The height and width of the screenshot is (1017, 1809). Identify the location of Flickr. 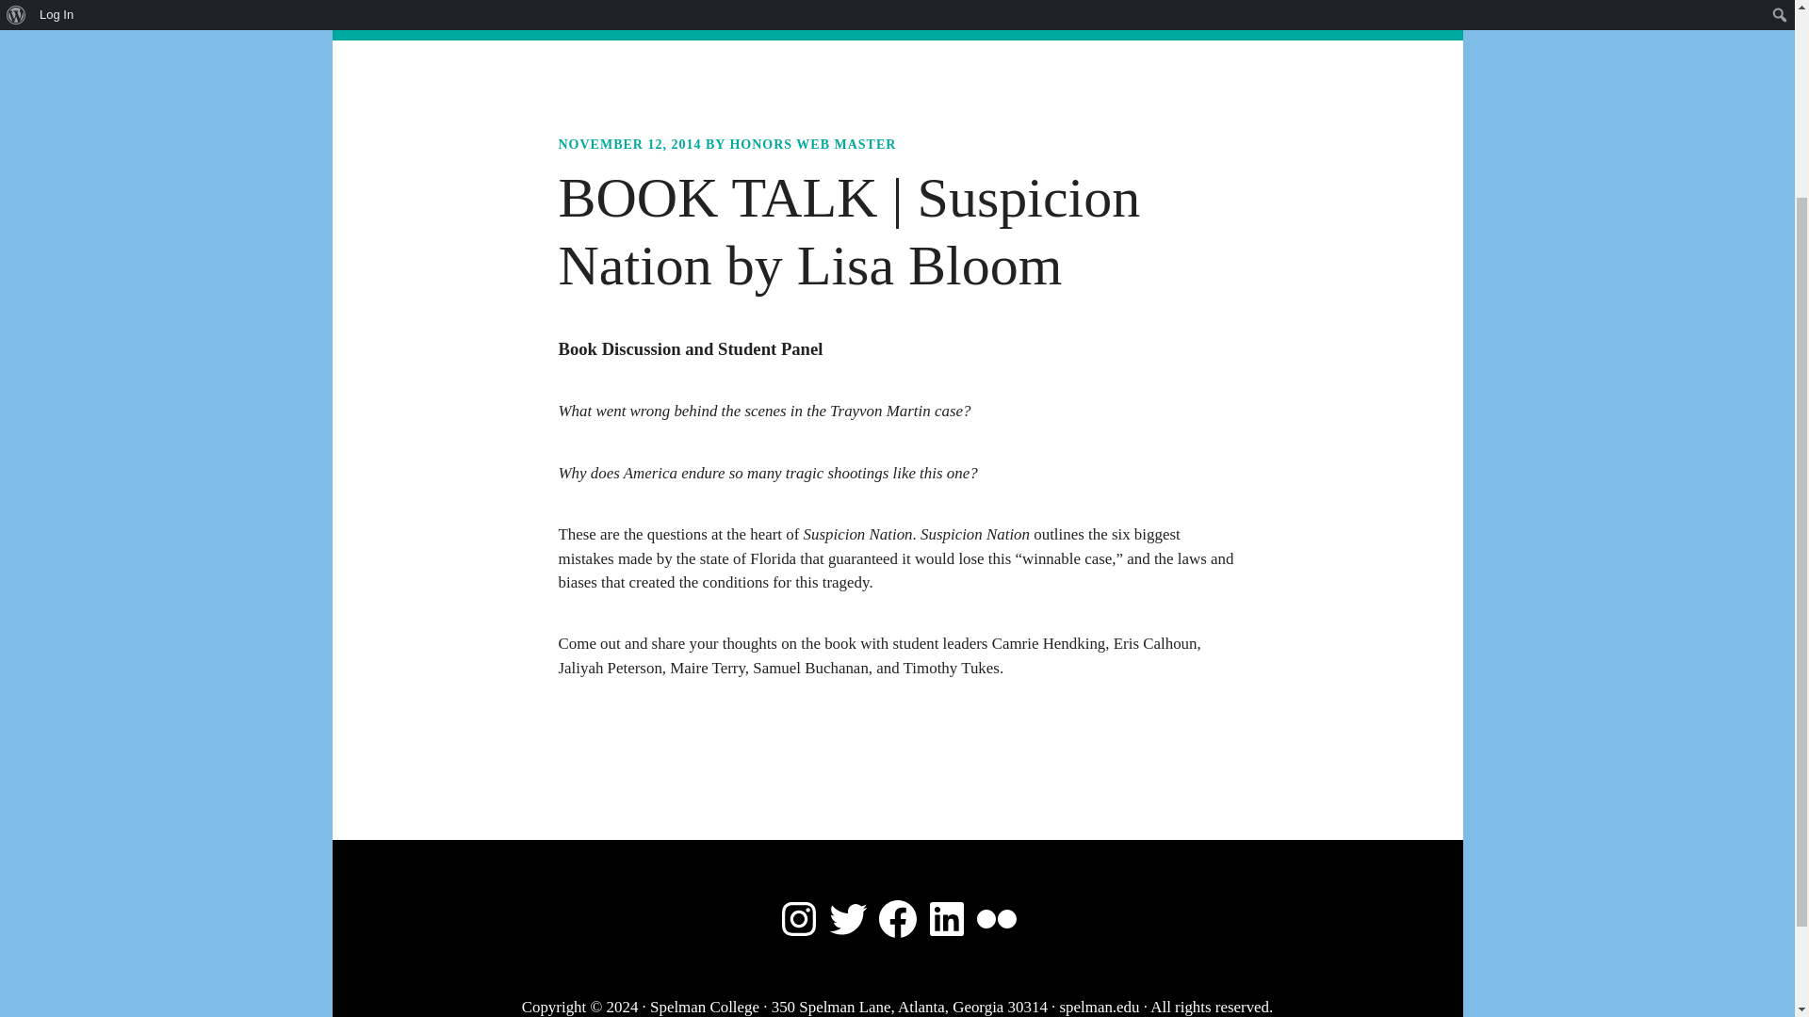
(997, 919).